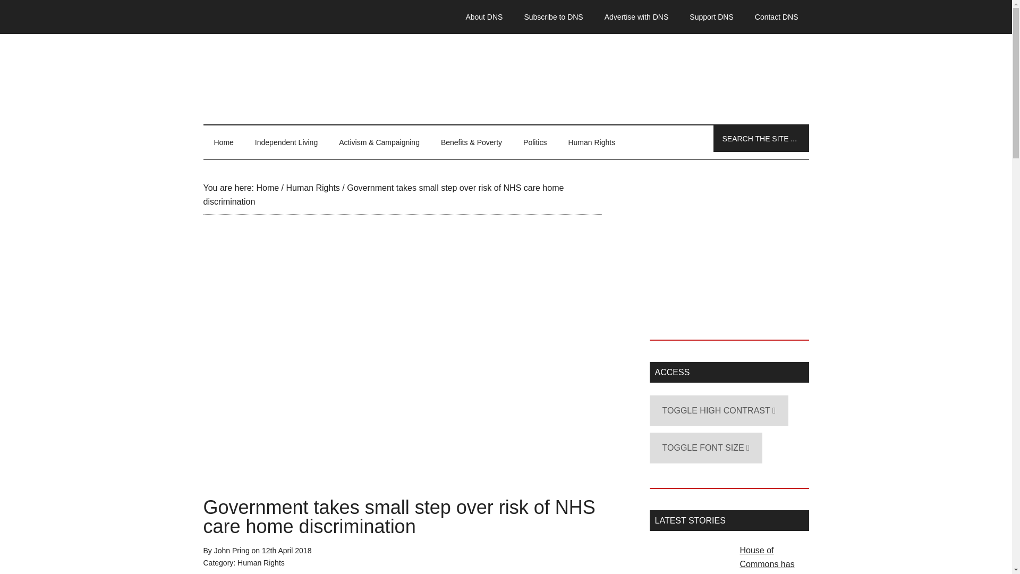  What do you see at coordinates (711, 17) in the screenshot?
I see `Support DNS` at bounding box center [711, 17].